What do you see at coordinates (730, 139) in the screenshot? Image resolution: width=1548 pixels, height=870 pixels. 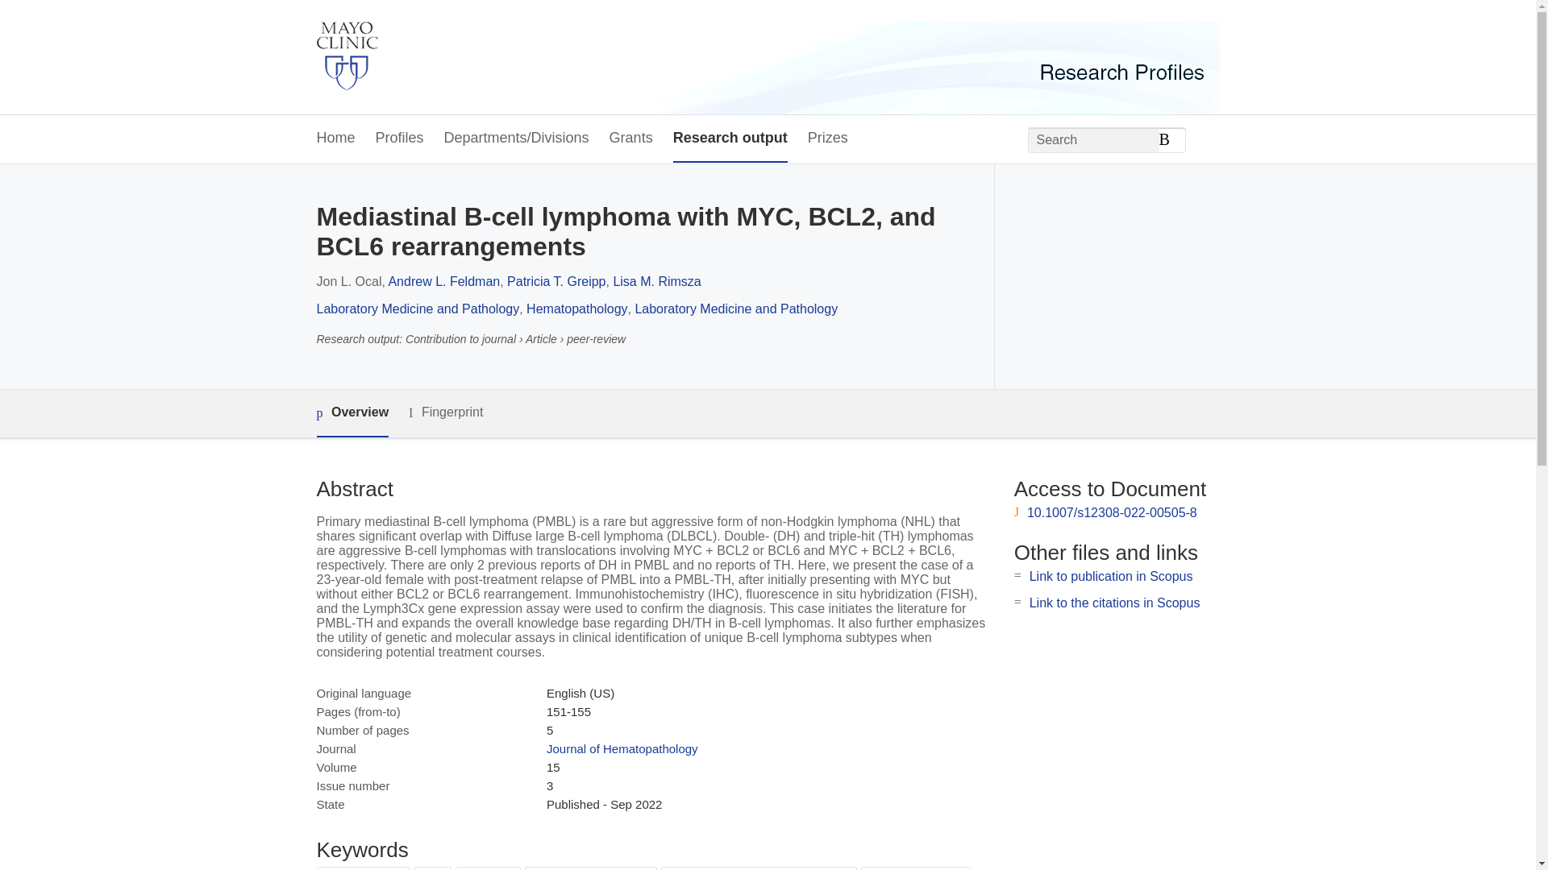 I see `Research output` at bounding box center [730, 139].